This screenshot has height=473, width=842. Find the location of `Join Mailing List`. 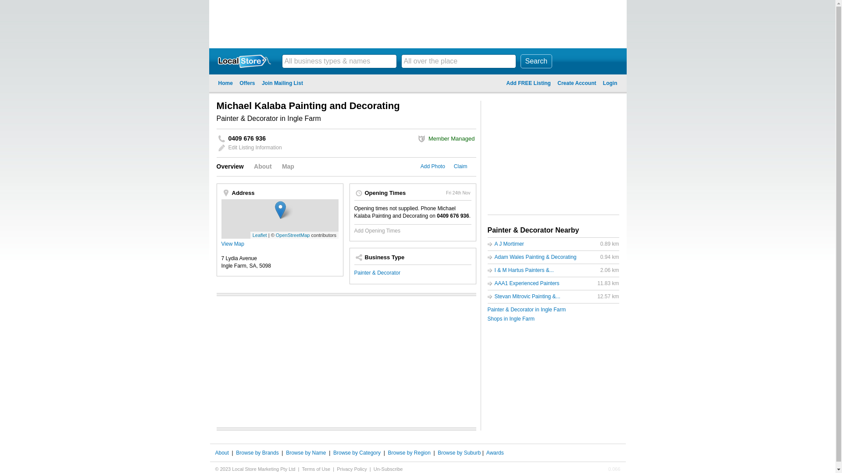

Join Mailing List is located at coordinates (282, 83).